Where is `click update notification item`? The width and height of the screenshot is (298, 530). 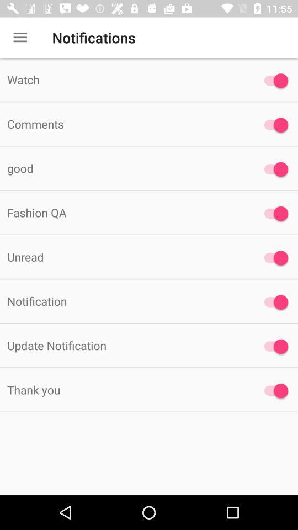
click update notification item is located at coordinates (125, 346).